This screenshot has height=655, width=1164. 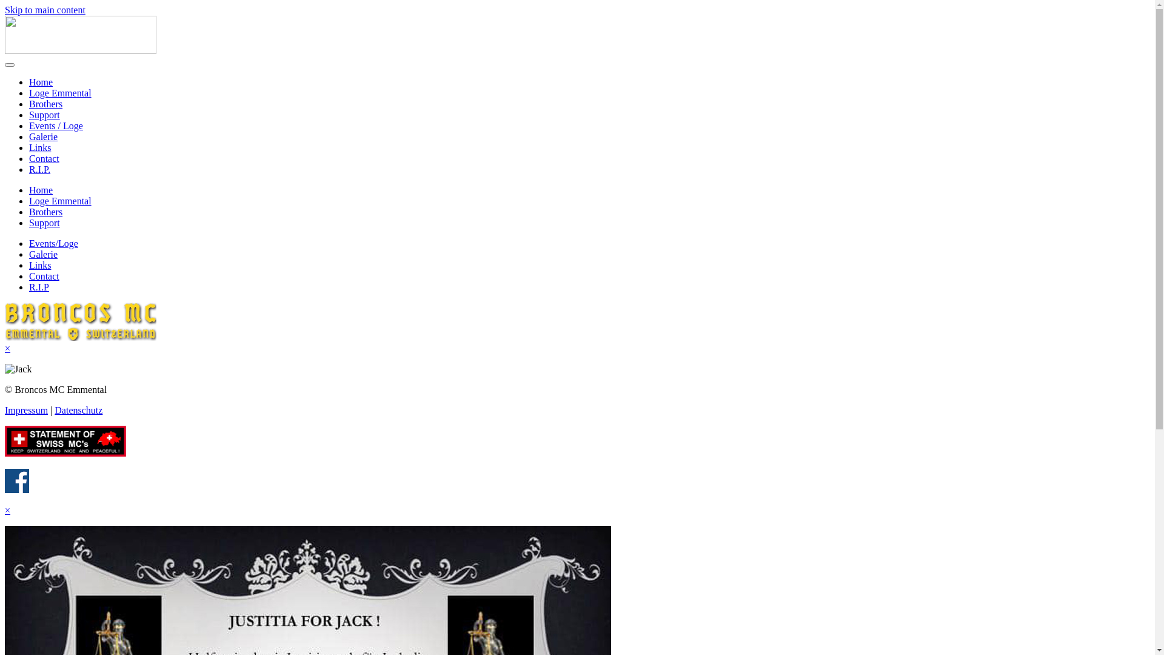 I want to click on Loge Emmental, so click(x=61, y=93).